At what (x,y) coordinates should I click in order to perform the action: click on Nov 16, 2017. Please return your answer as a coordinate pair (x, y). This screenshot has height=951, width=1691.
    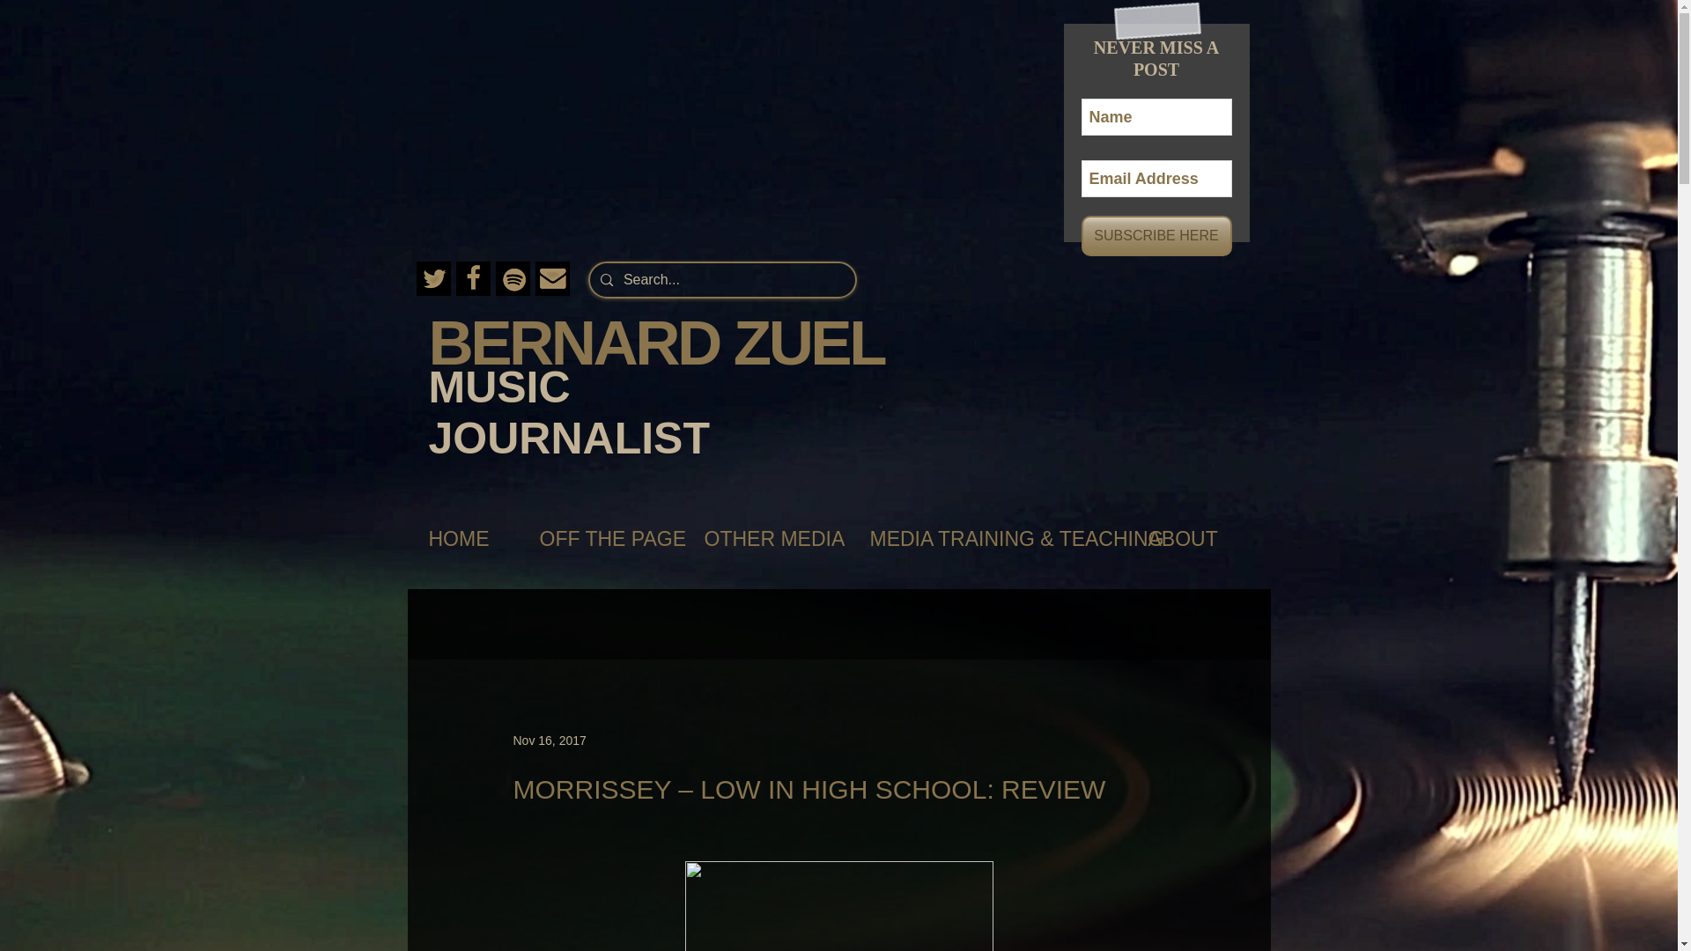
    Looking at the image, I should click on (548, 739).